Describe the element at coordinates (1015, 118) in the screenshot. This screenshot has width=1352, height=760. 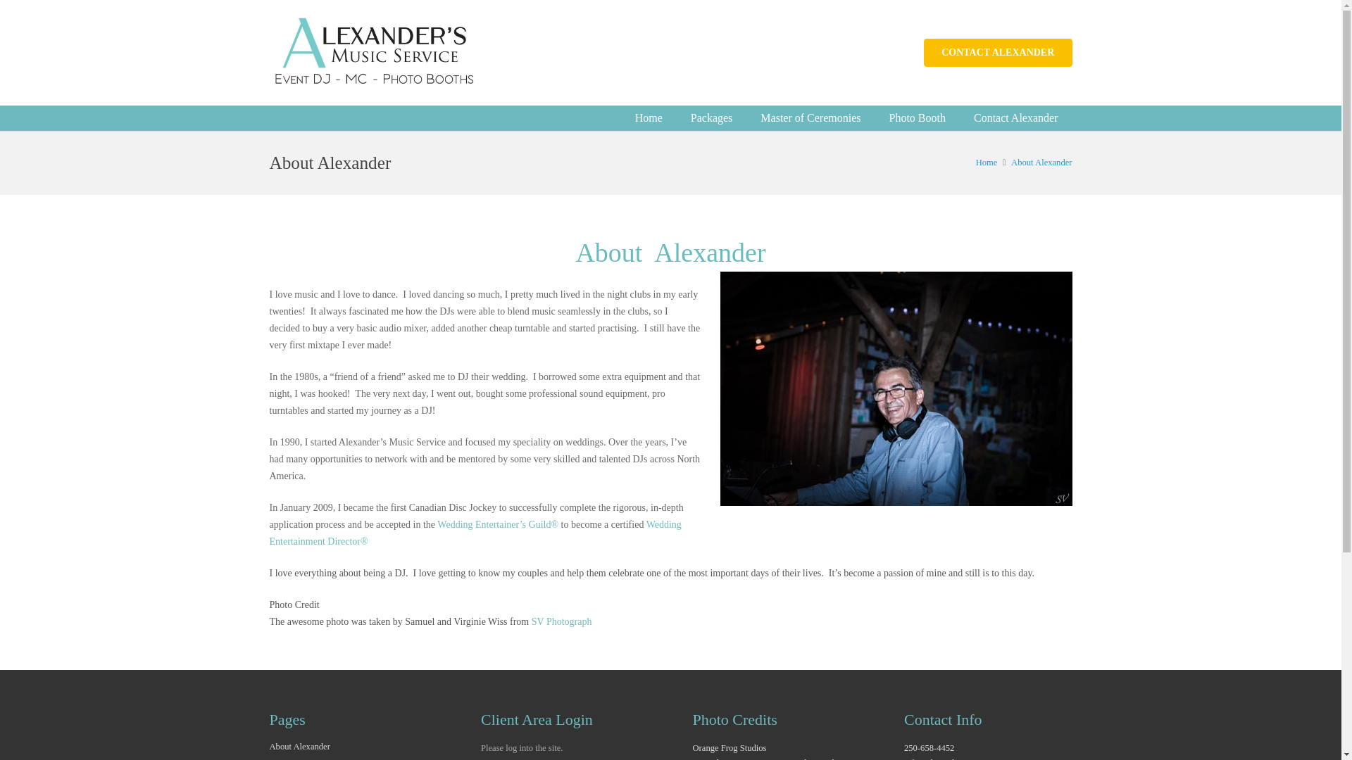
I see `Contact Alexander` at that location.